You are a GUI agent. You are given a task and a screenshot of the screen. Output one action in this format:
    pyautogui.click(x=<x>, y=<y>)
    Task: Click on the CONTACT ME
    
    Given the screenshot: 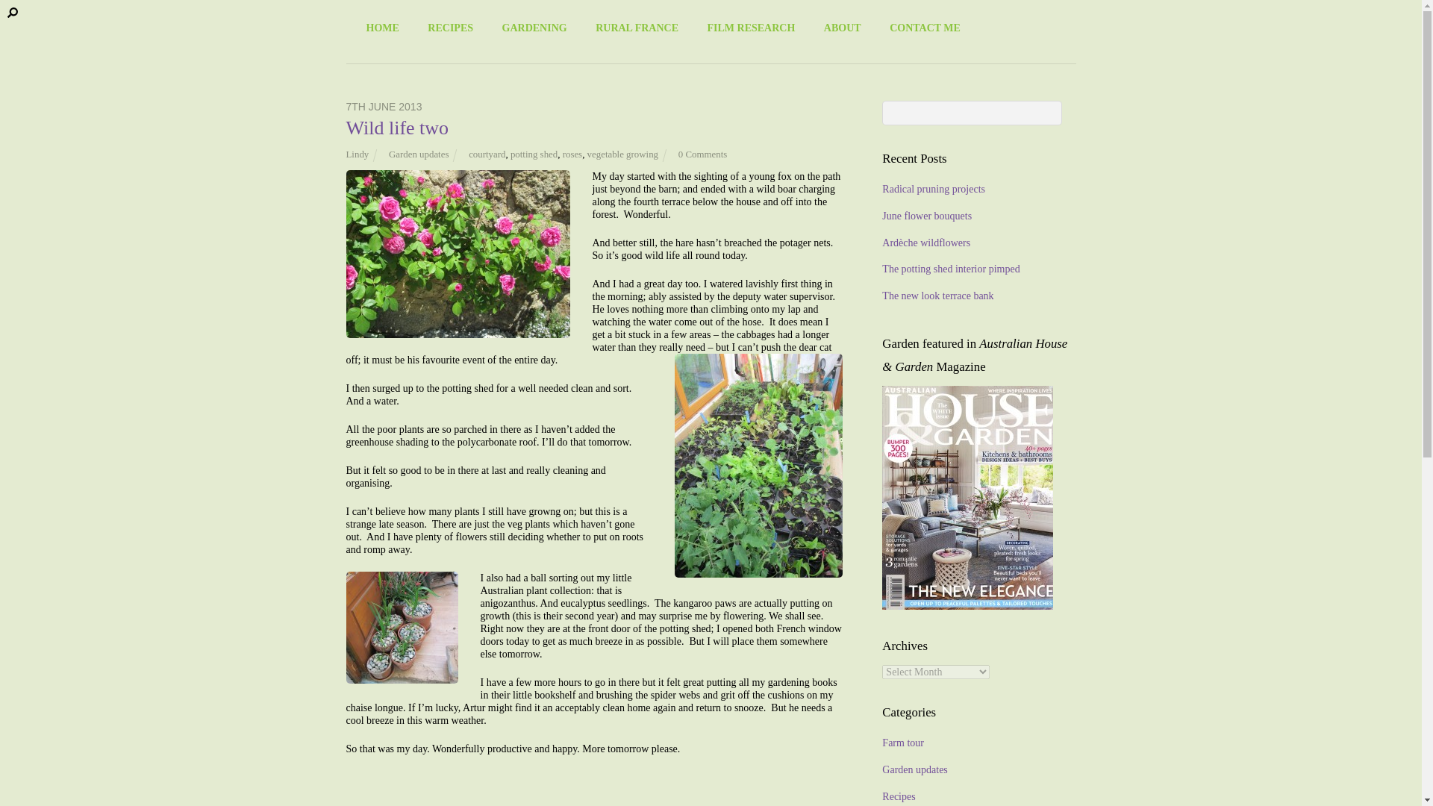 What is the action you would take?
    pyautogui.click(x=924, y=28)
    